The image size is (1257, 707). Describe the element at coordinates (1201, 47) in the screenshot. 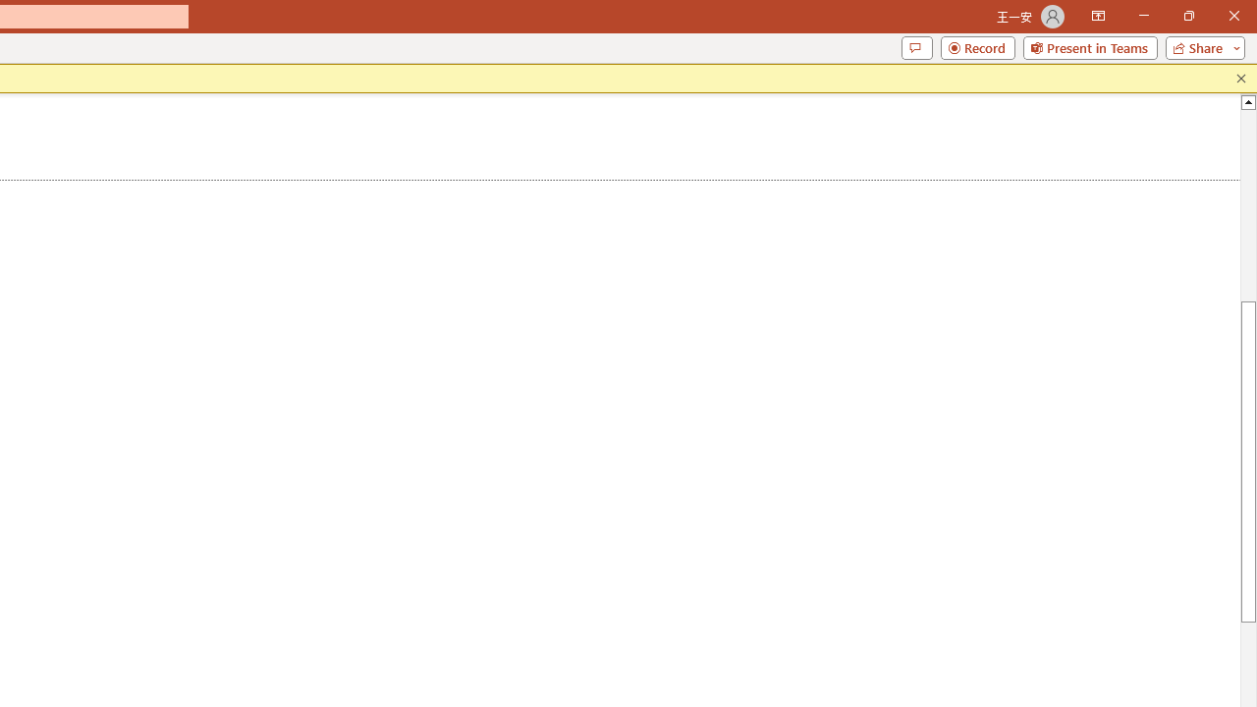

I see `Share` at that location.